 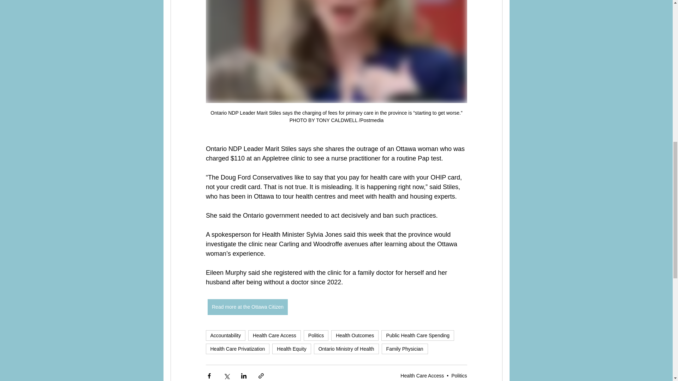 I want to click on Health Care Access, so click(x=422, y=376).